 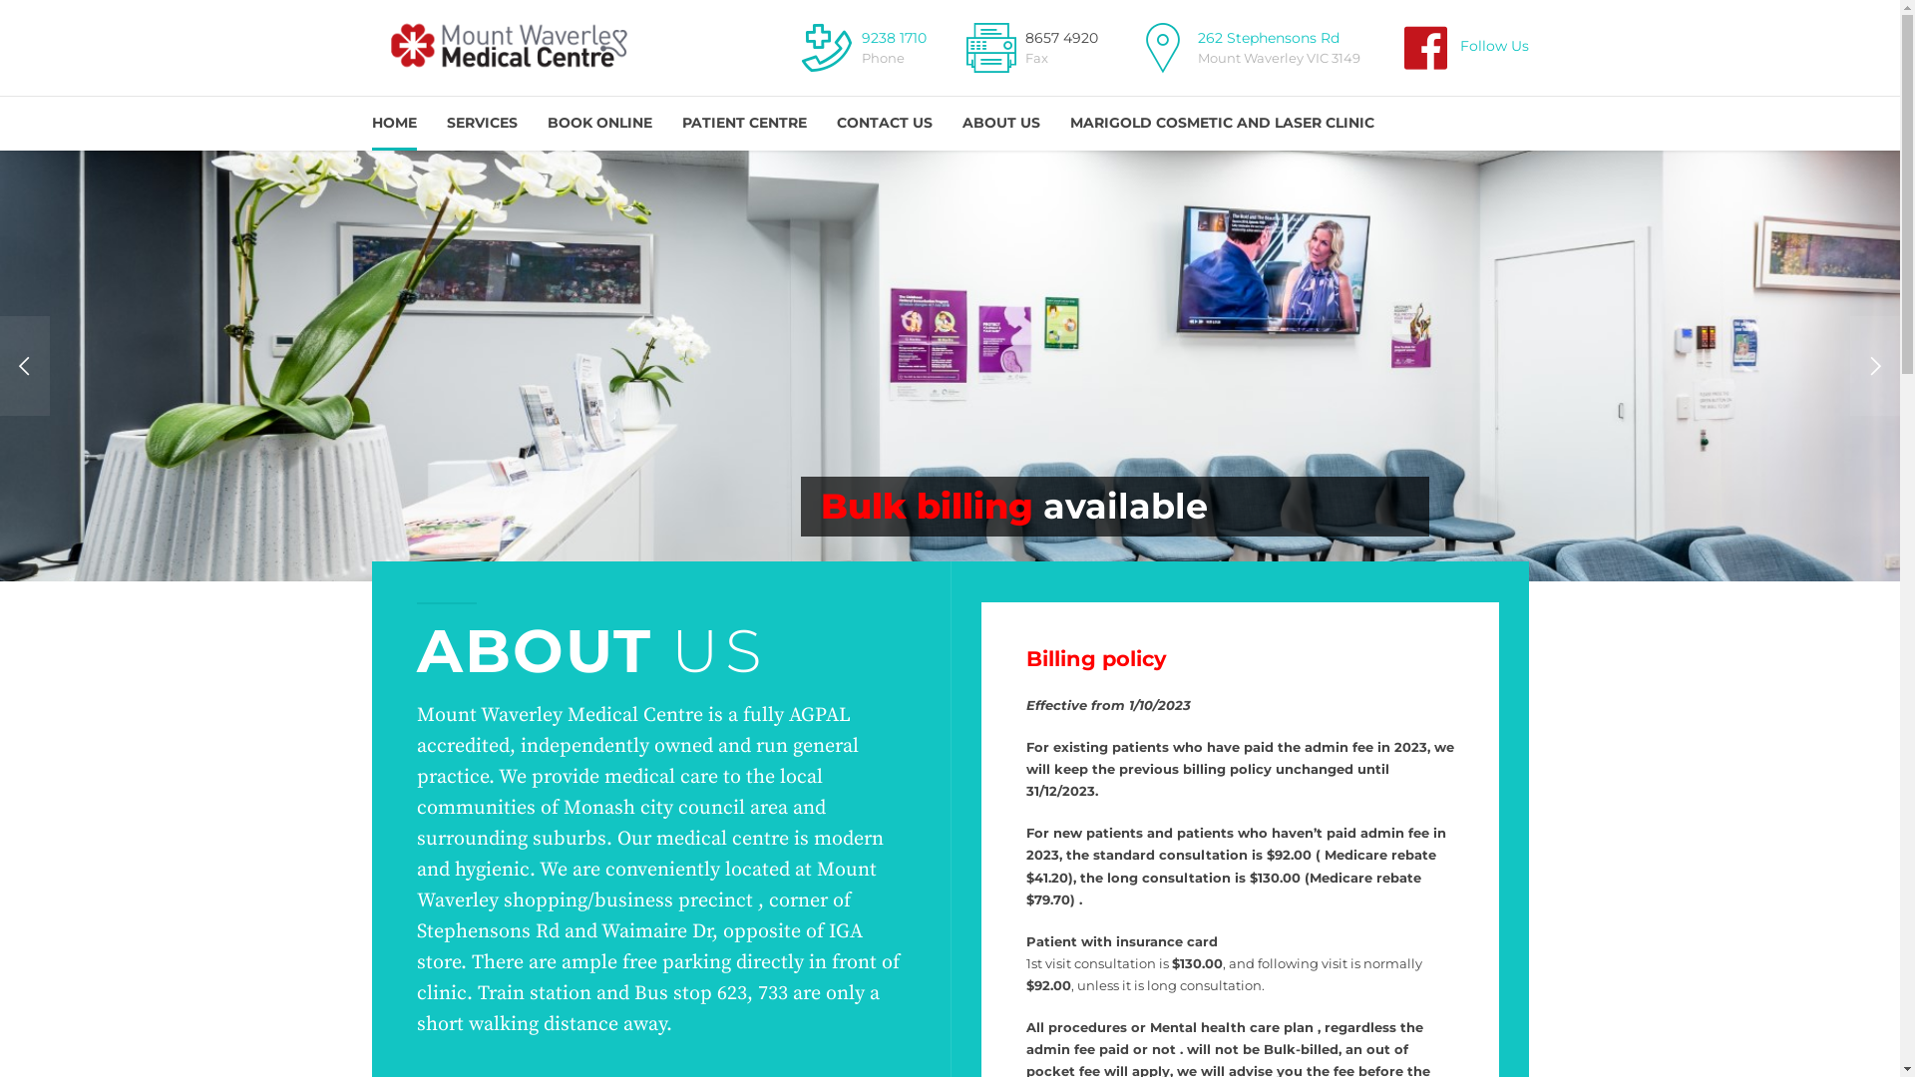 I want to click on Follow Us, so click(x=1462, y=48).